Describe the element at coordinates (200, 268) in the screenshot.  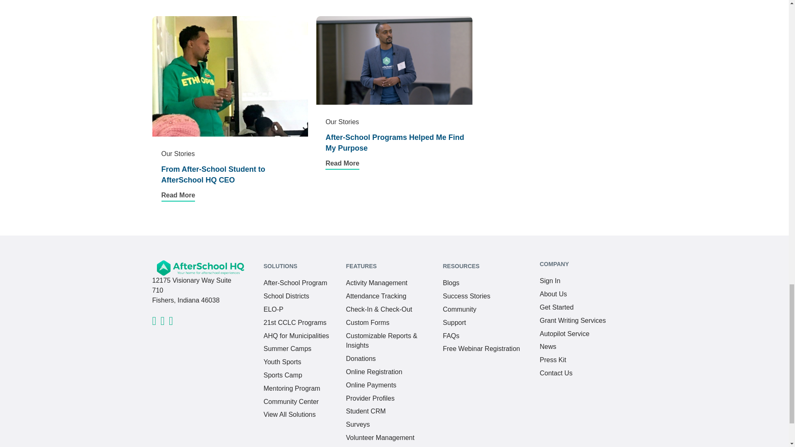
I see `ahq-logo` at that location.